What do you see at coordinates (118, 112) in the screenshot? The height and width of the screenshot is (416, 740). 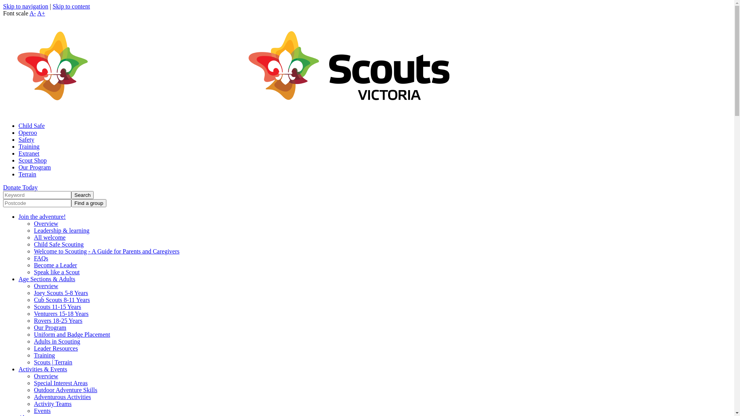 I see `Home` at bounding box center [118, 112].